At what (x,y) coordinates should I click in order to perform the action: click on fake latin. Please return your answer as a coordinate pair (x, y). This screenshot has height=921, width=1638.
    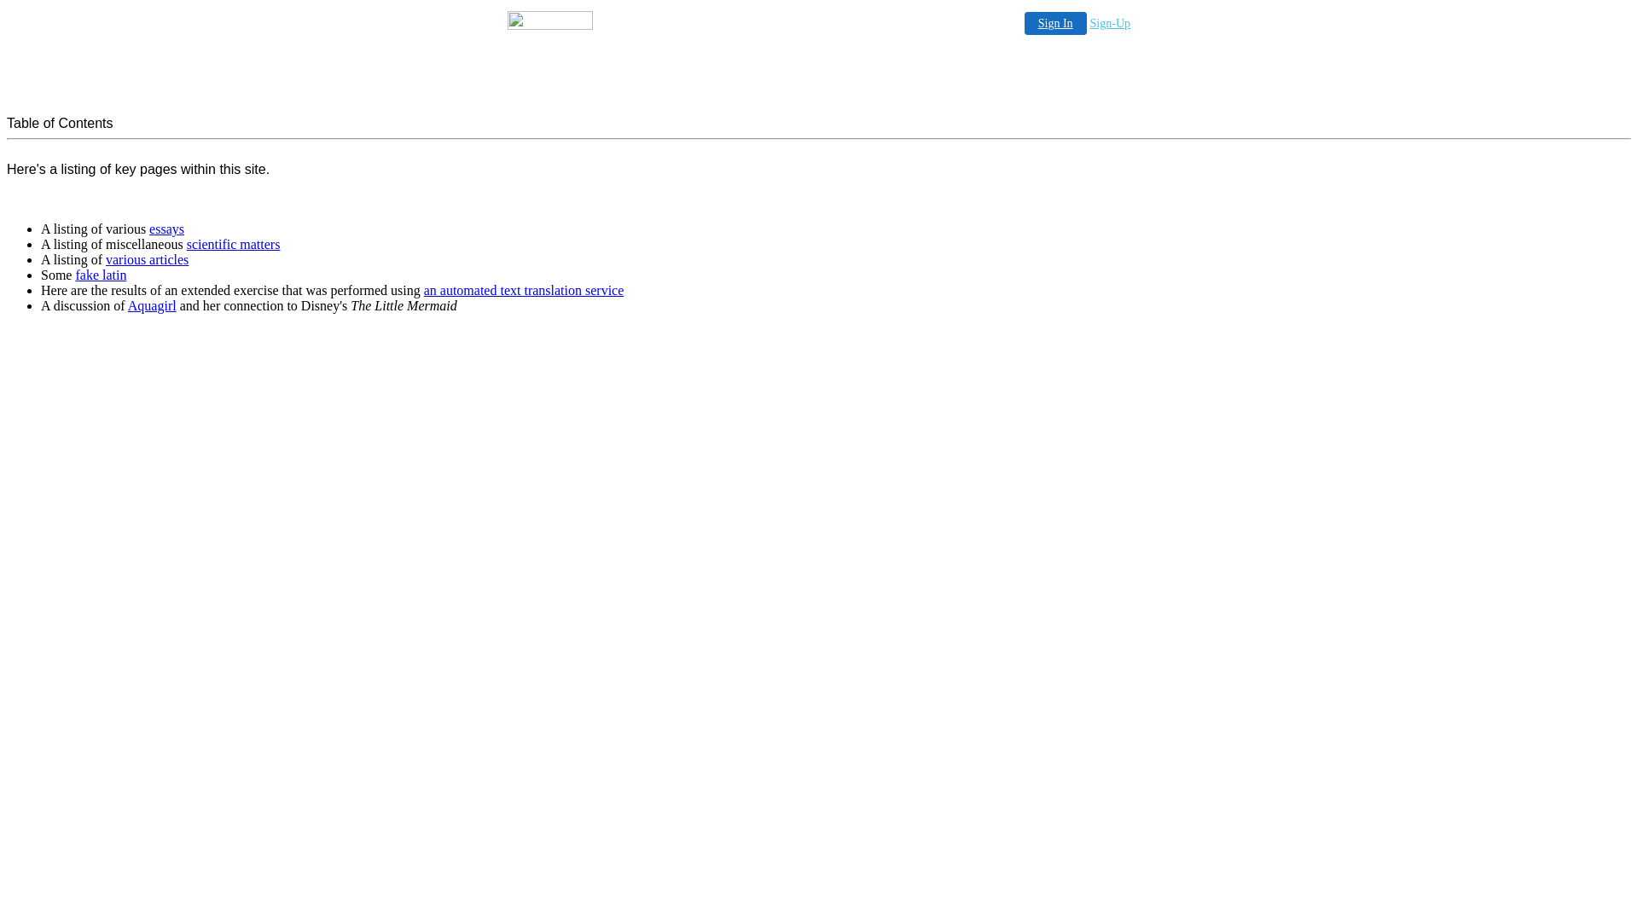
    Looking at the image, I should click on (101, 275).